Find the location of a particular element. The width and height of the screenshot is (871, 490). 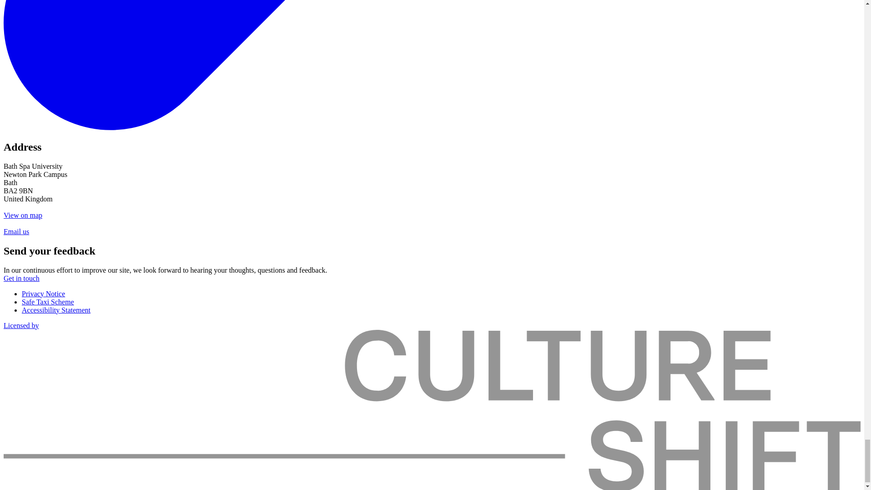

View on map is located at coordinates (23, 215).